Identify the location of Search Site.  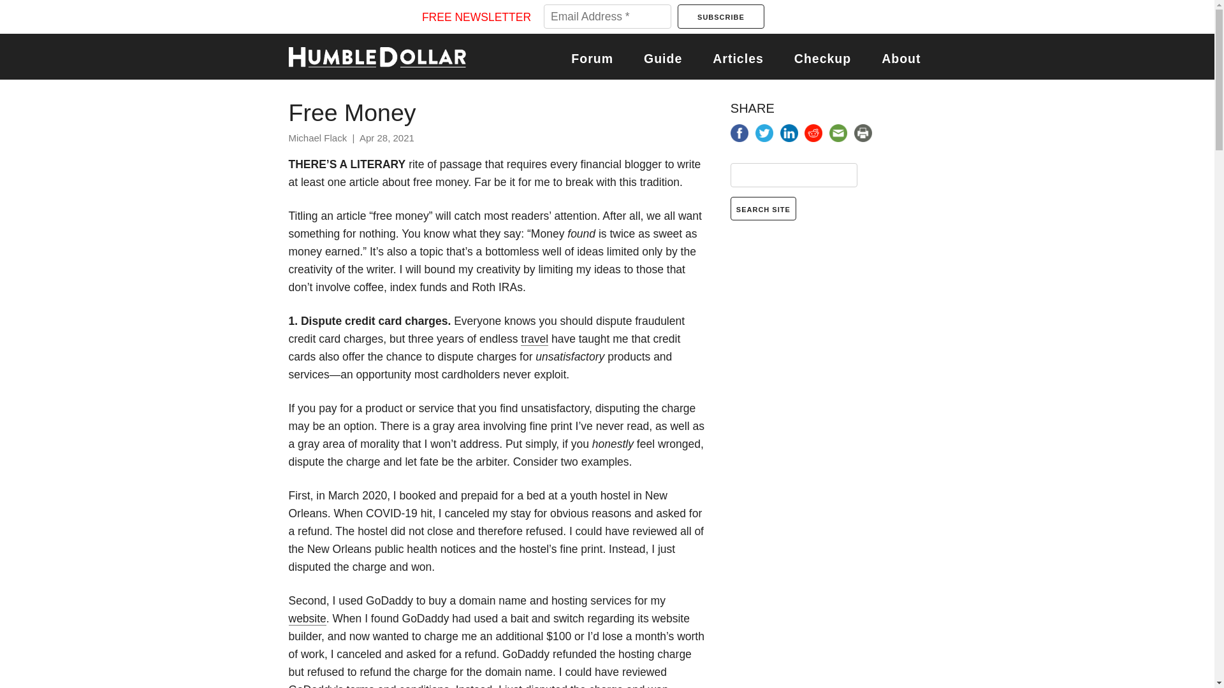
(764, 208).